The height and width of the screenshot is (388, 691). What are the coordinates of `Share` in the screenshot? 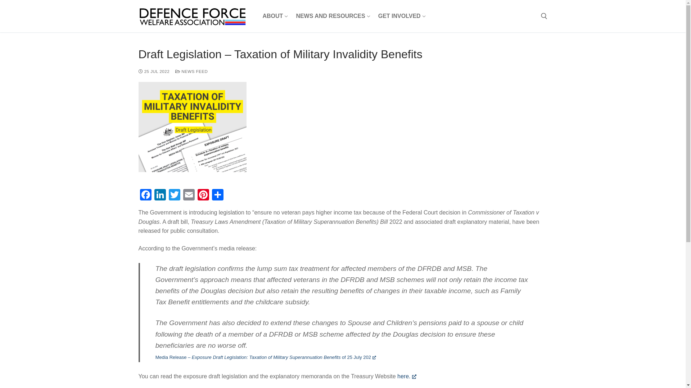 It's located at (217, 195).